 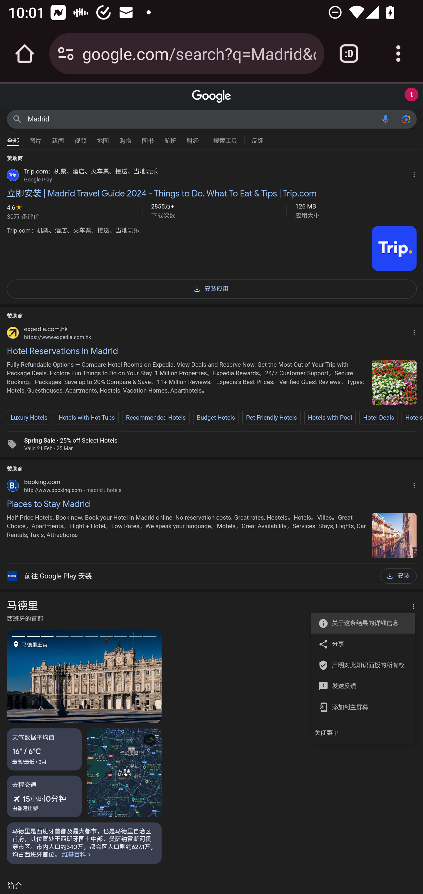 What do you see at coordinates (58, 138) in the screenshot?
I see `新闻` at bounding box center [58, 138].